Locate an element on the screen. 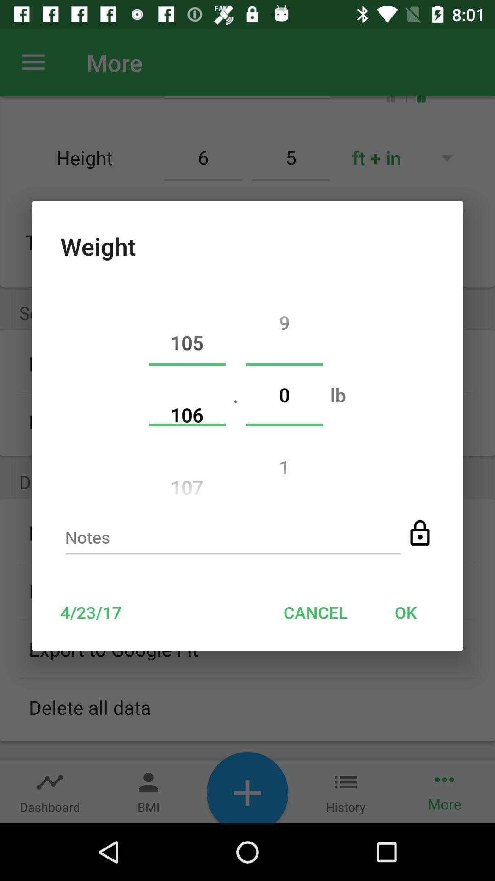 This screenshot has height=881, width=495. type notes is located at coordinates (233, 540).